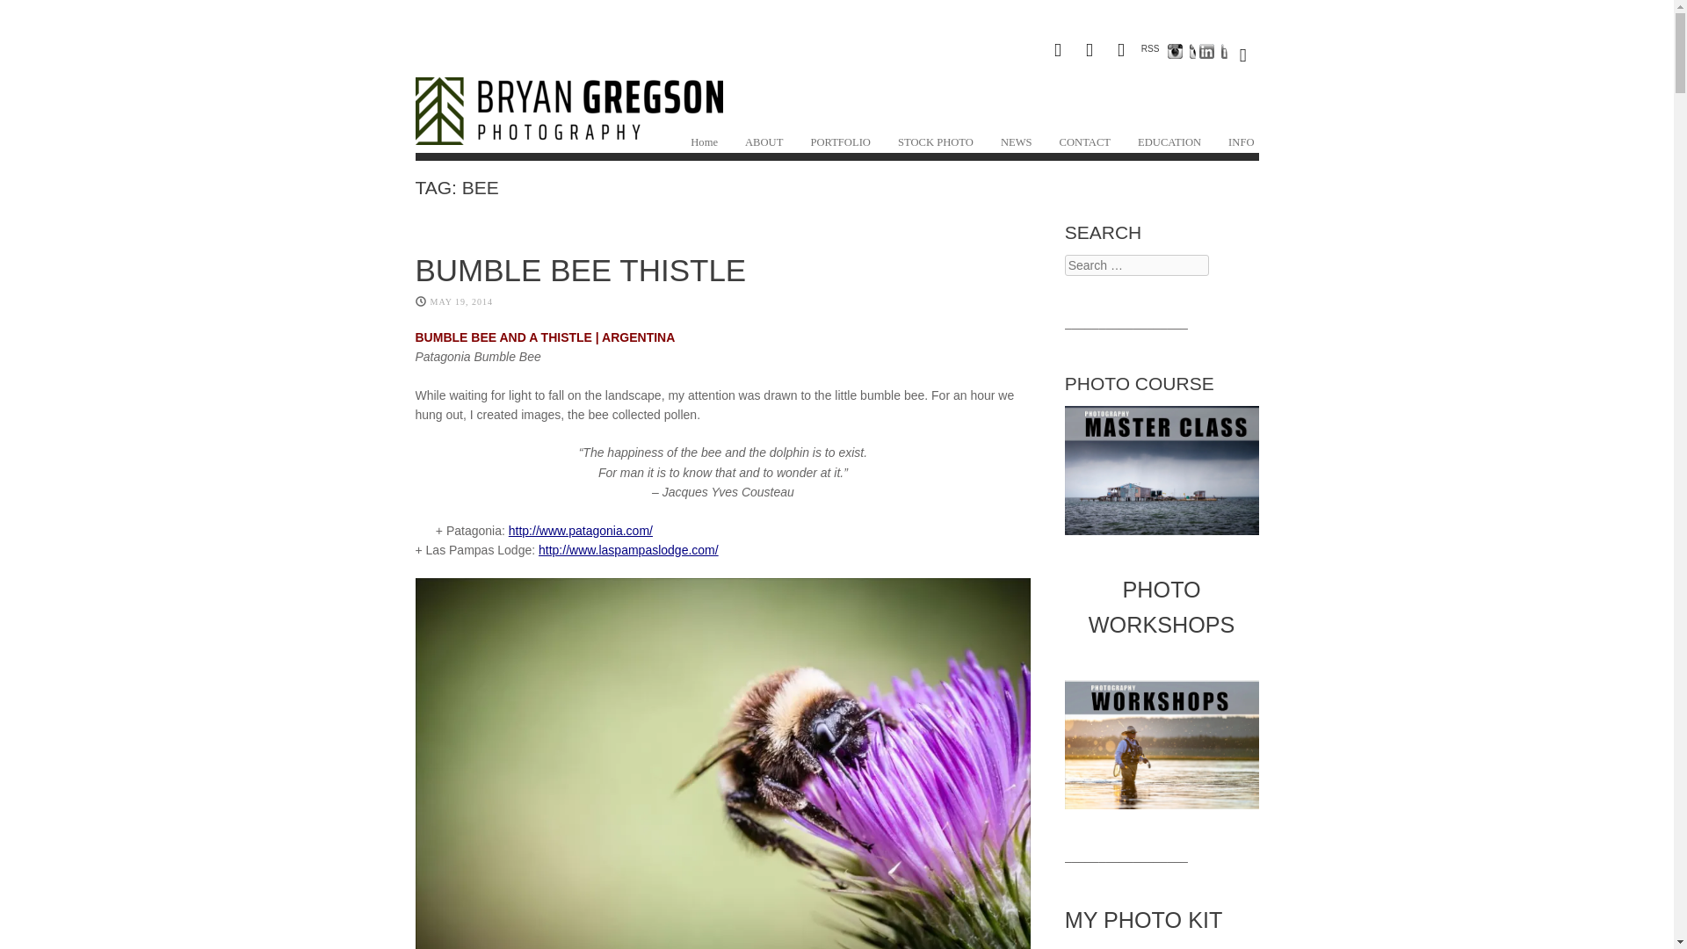 The height and width of the screenshot is (949, 1687). I want to click on RSS, so click(1150, 51).